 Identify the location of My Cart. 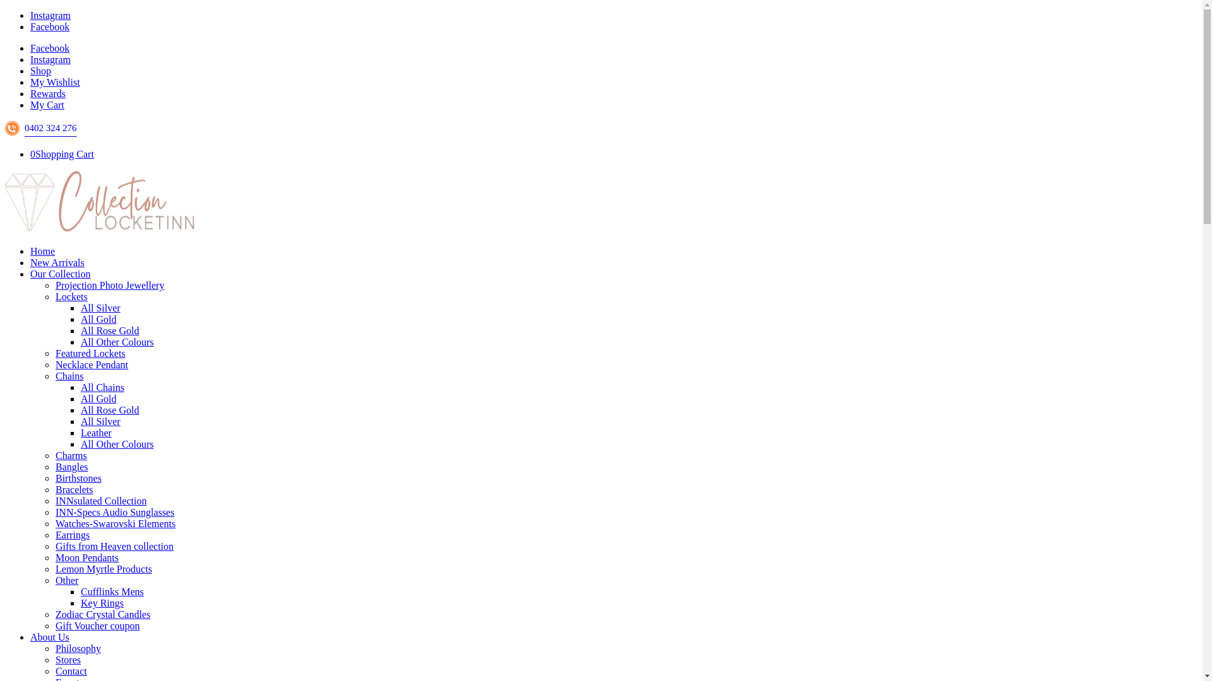
(47, 105).